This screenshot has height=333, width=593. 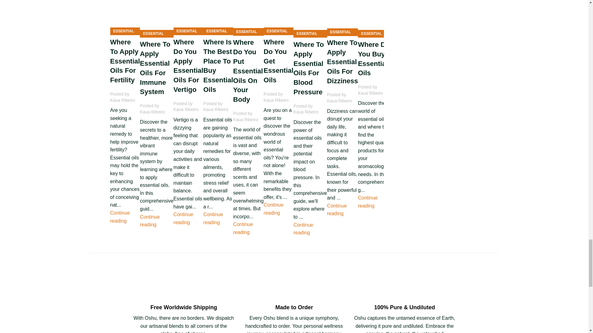 What do you see at coordinates (157, 18) in the screenshot?
I see `Where To Apply Essential Oils For Immune System` at bounding box center [157, 18].